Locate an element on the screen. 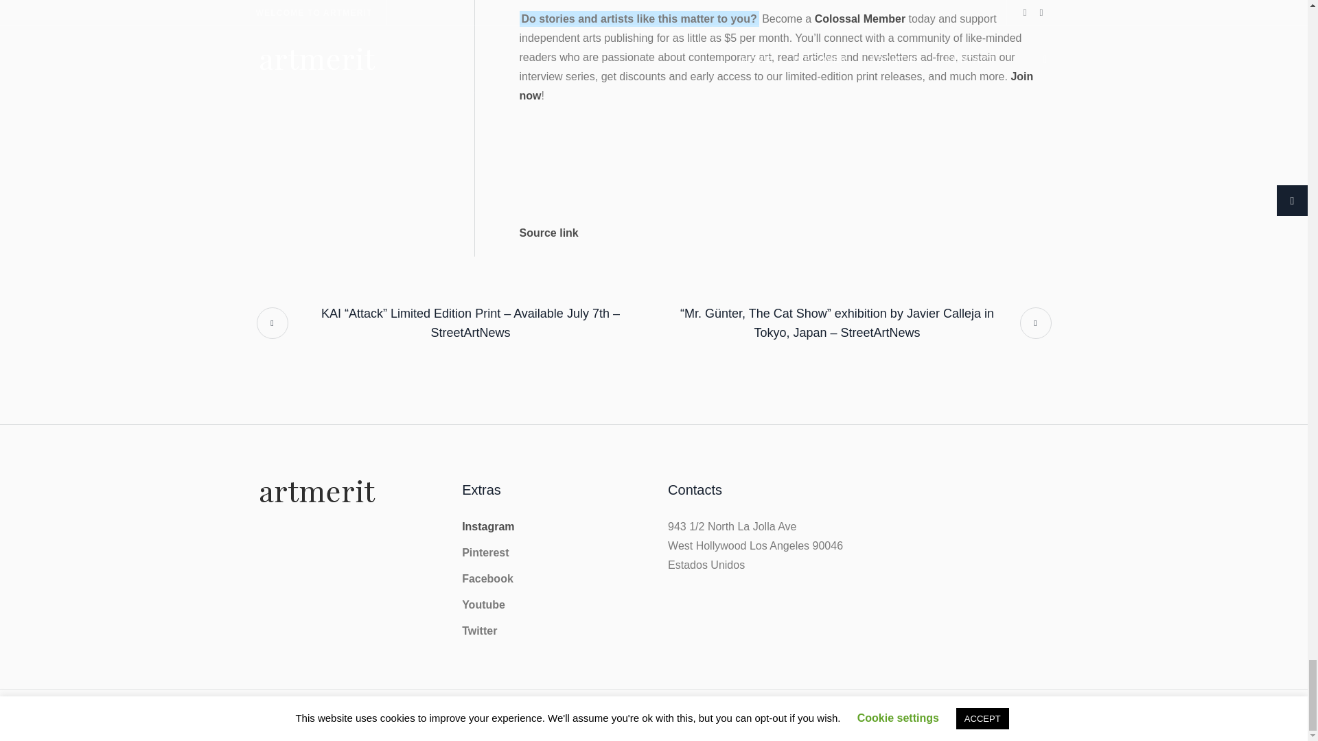 The height and width of the screenshot is (741, 1318). Join now is located at coordinates (776, 85).